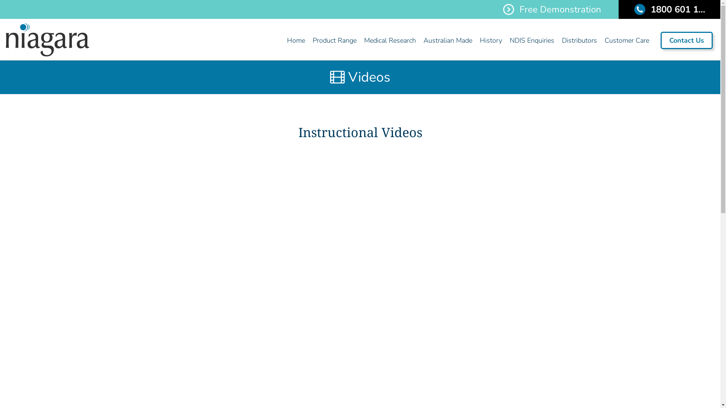 Image resolution: width=726 pixels, height=408 pixels. What do you see at coordinates (247, 334) in the screenshot?
I see `Portable Instruction DVD QD 193 V3` at bounding box center [247, 334].